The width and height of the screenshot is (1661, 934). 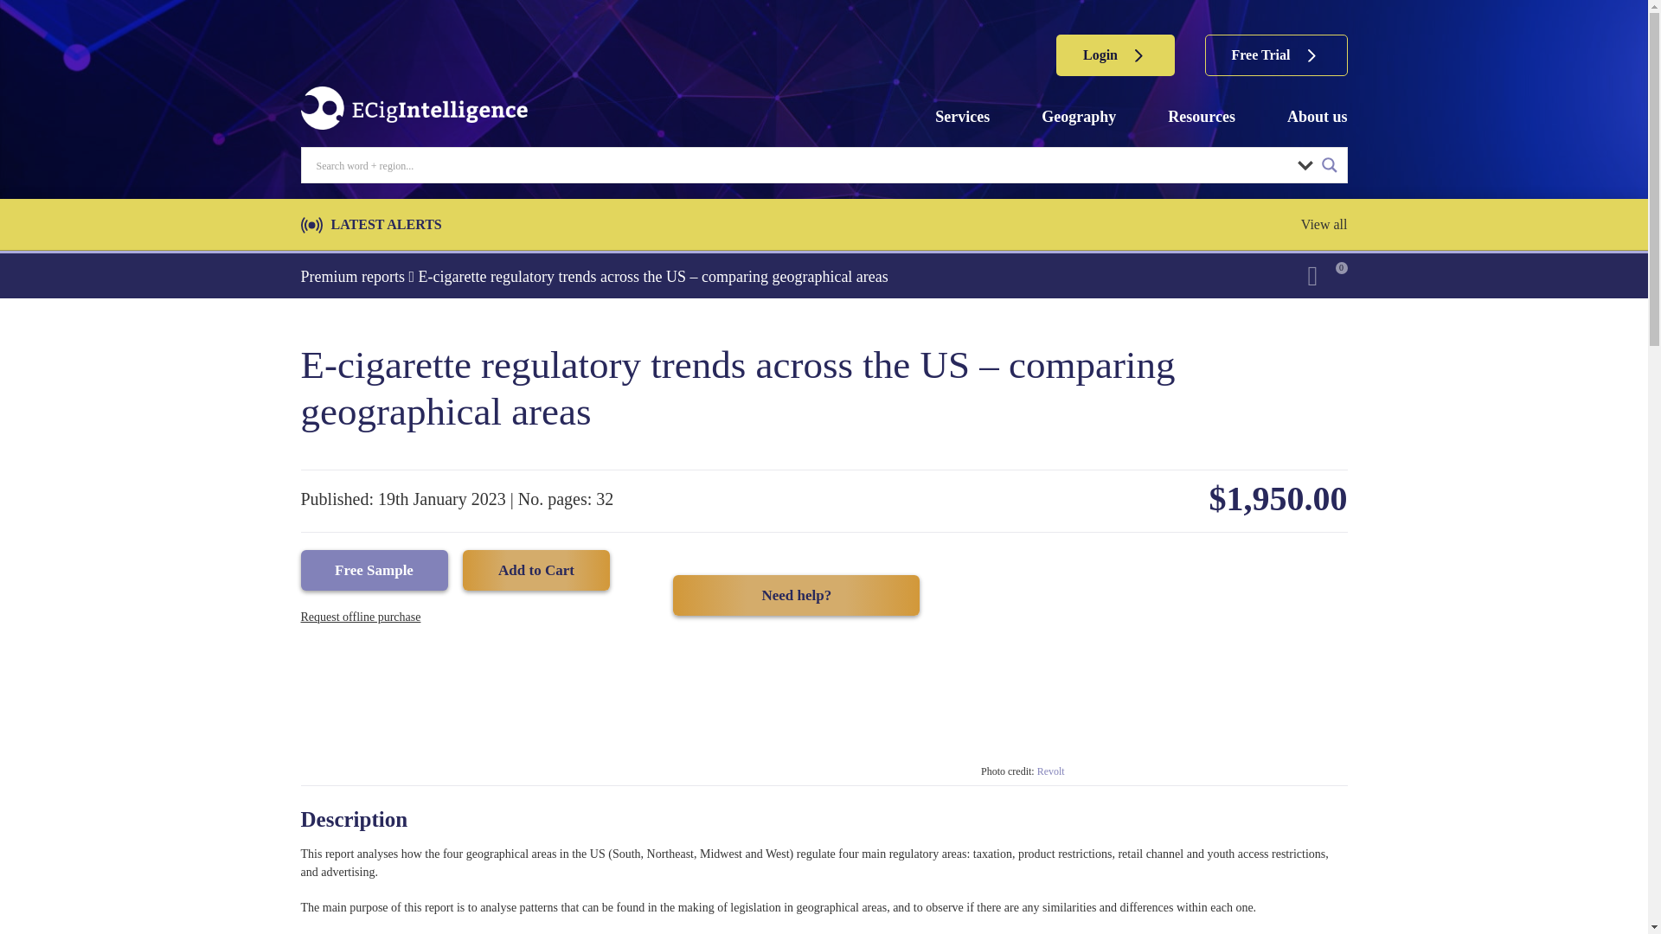 What do you see at coordinates (1276, 54) in the screenshot?
I see `Get a free trial` at bounding box center [1276, 54].